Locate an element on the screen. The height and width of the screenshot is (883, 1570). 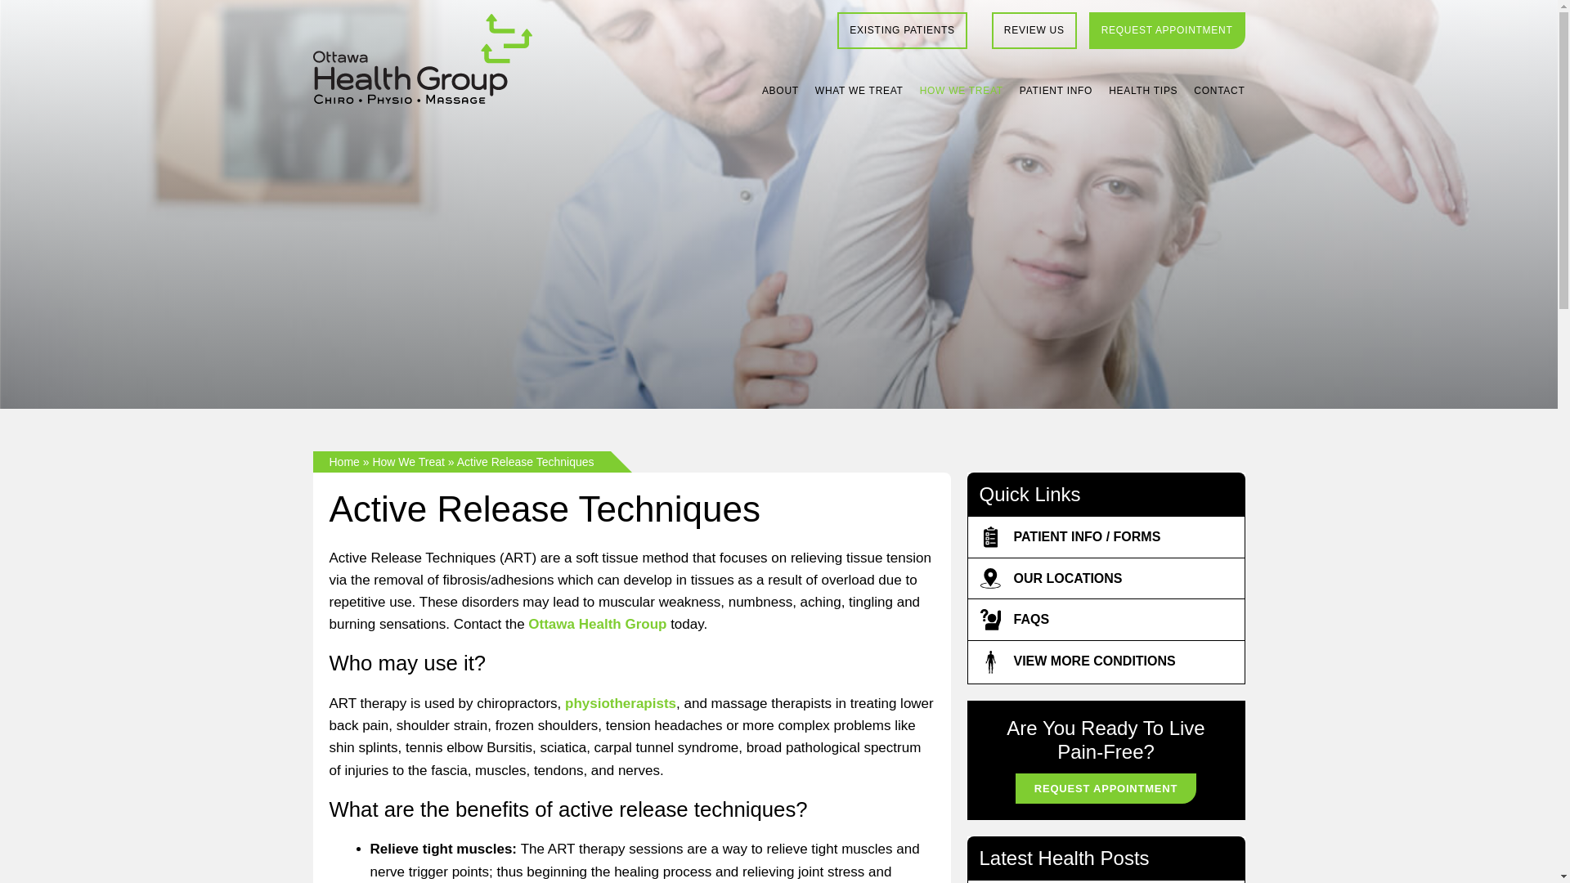
Health Tips is located at coordinates (1143, 90).